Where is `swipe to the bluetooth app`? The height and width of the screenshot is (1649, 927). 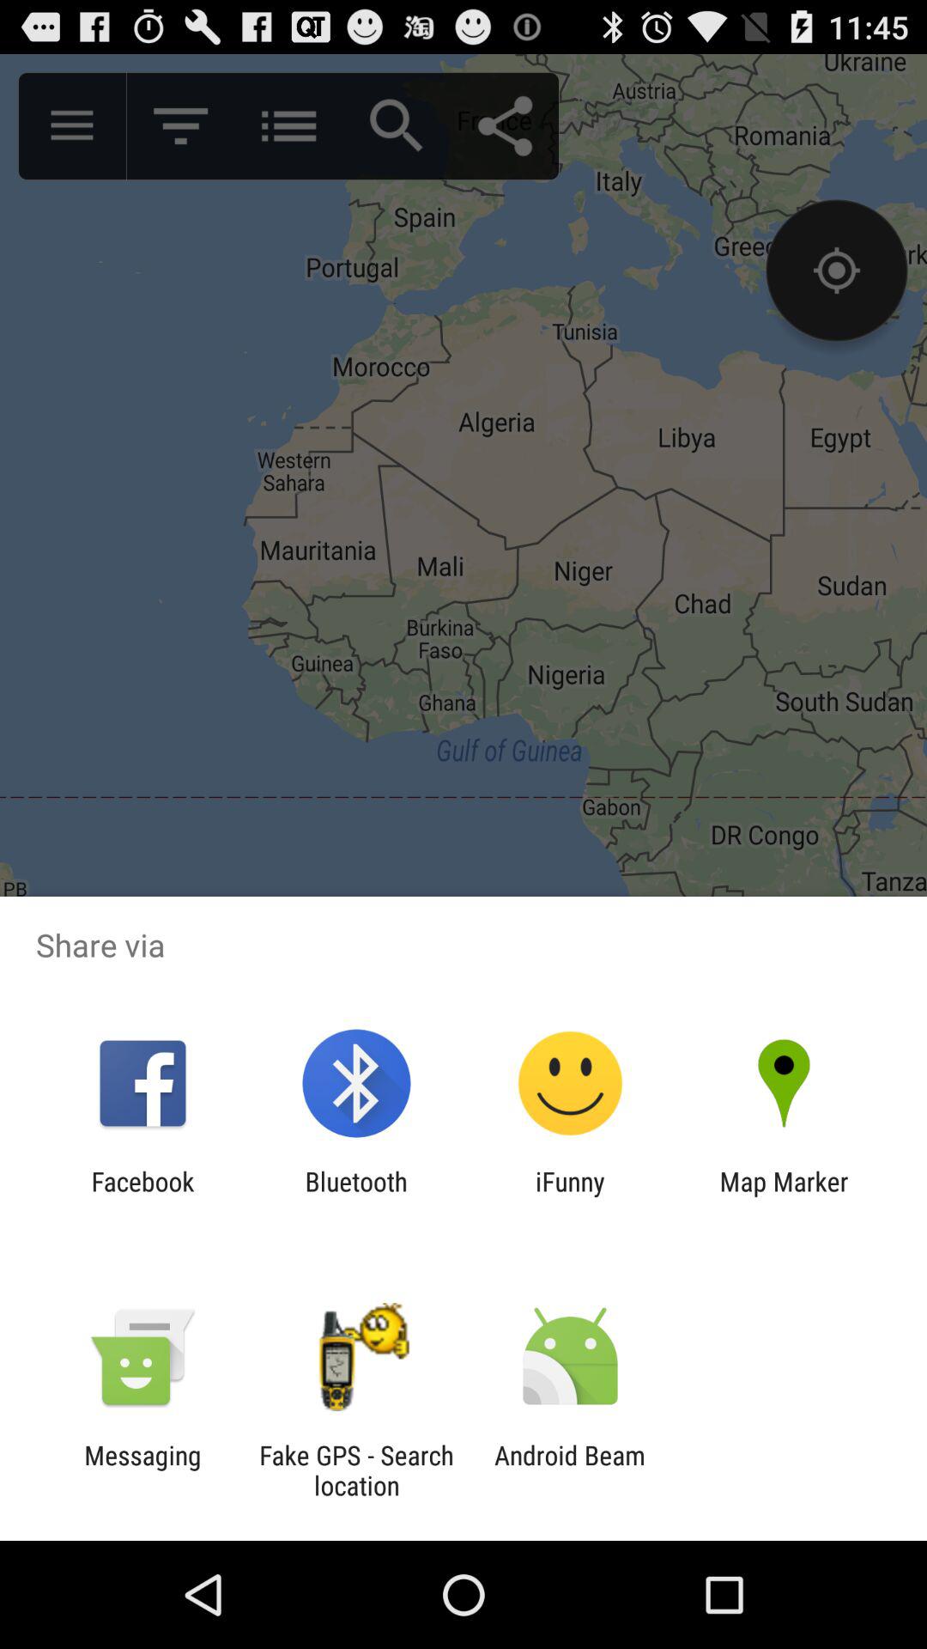
swipe to the bluetooth app is located at coordinates (355, 1196).